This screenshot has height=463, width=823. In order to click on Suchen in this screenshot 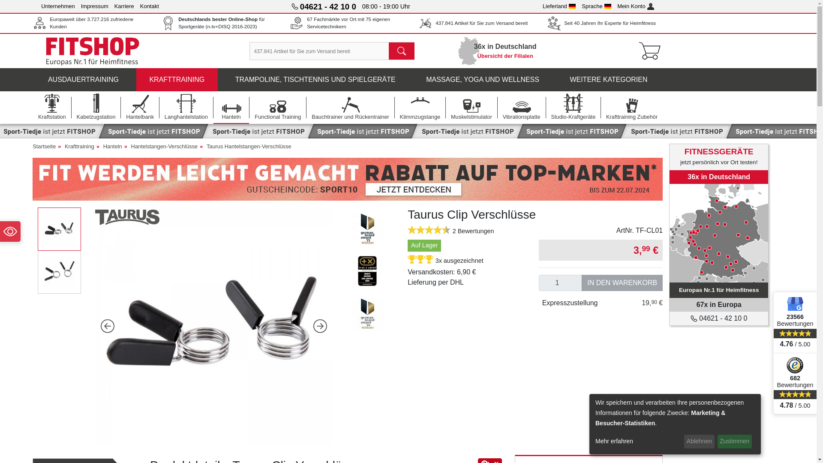, I will do `click(401, 51)`.